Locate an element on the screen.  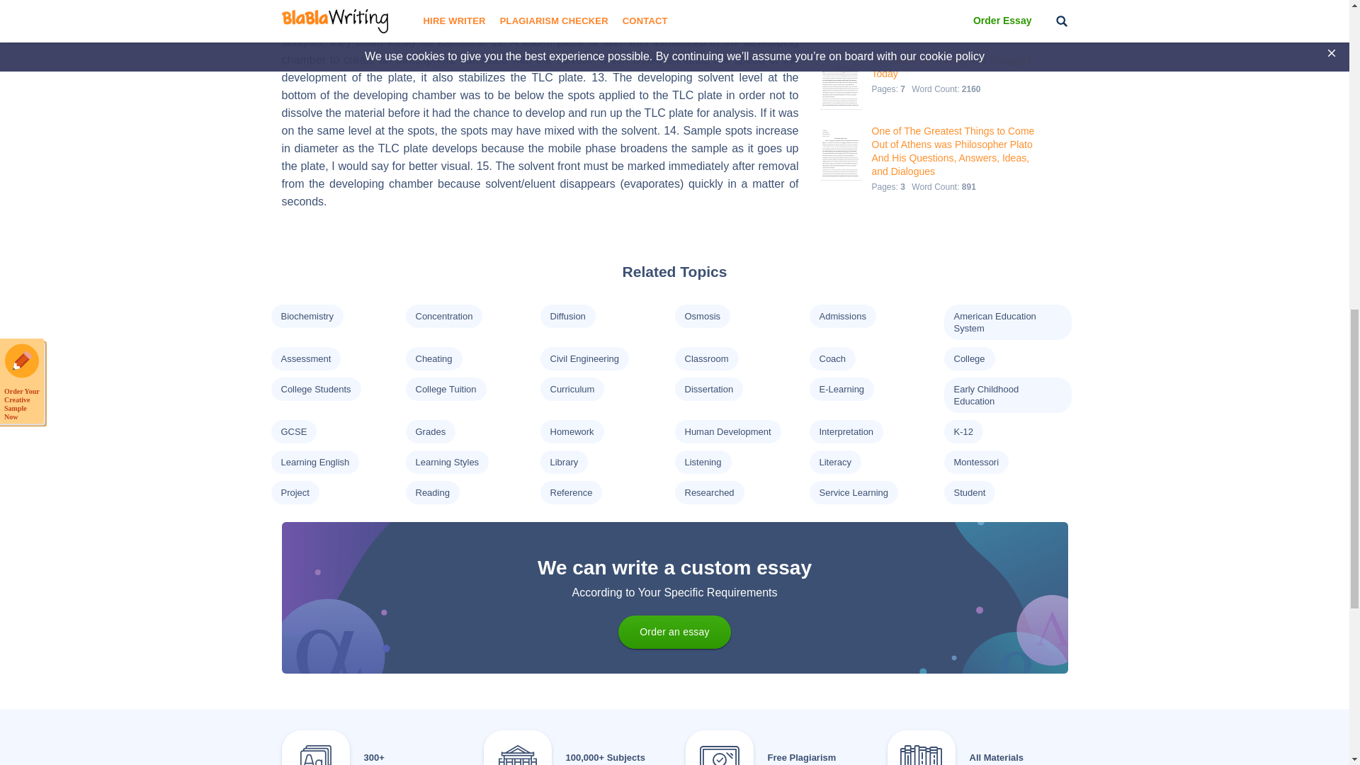
Admissions is located at coordinates (841, 316).